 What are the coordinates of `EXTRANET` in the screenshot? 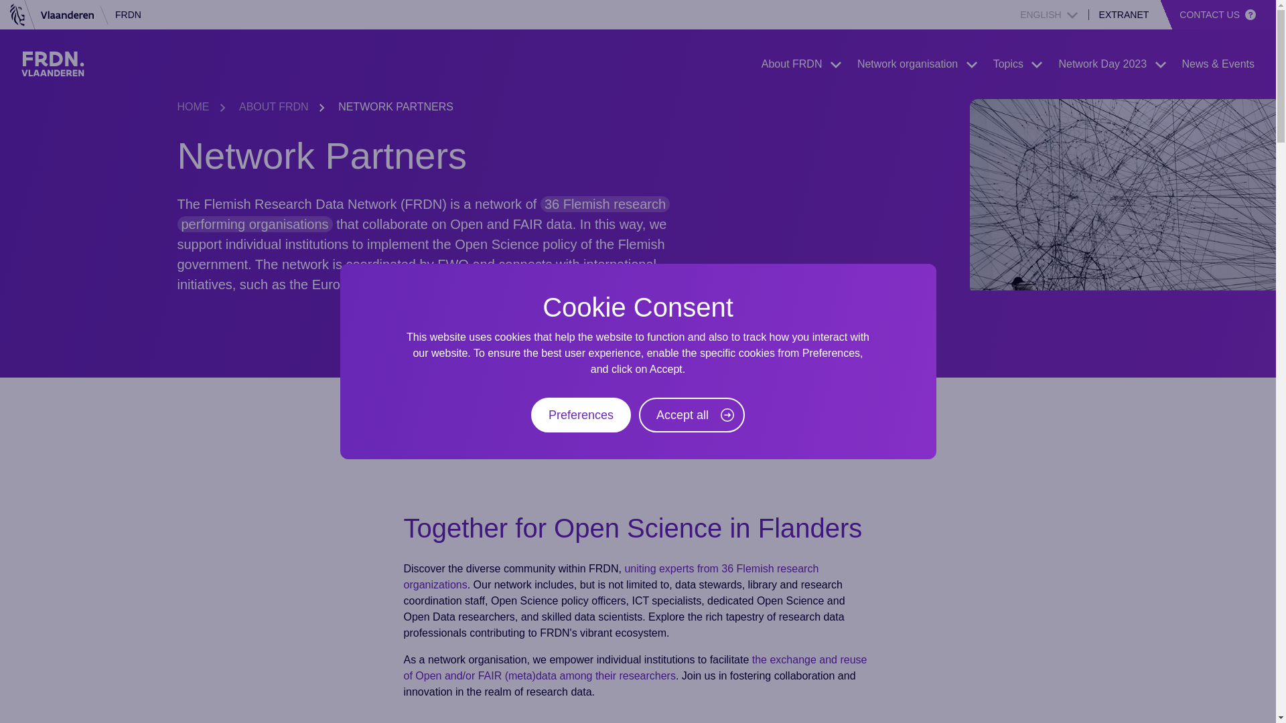 It's located at (1124, 15).